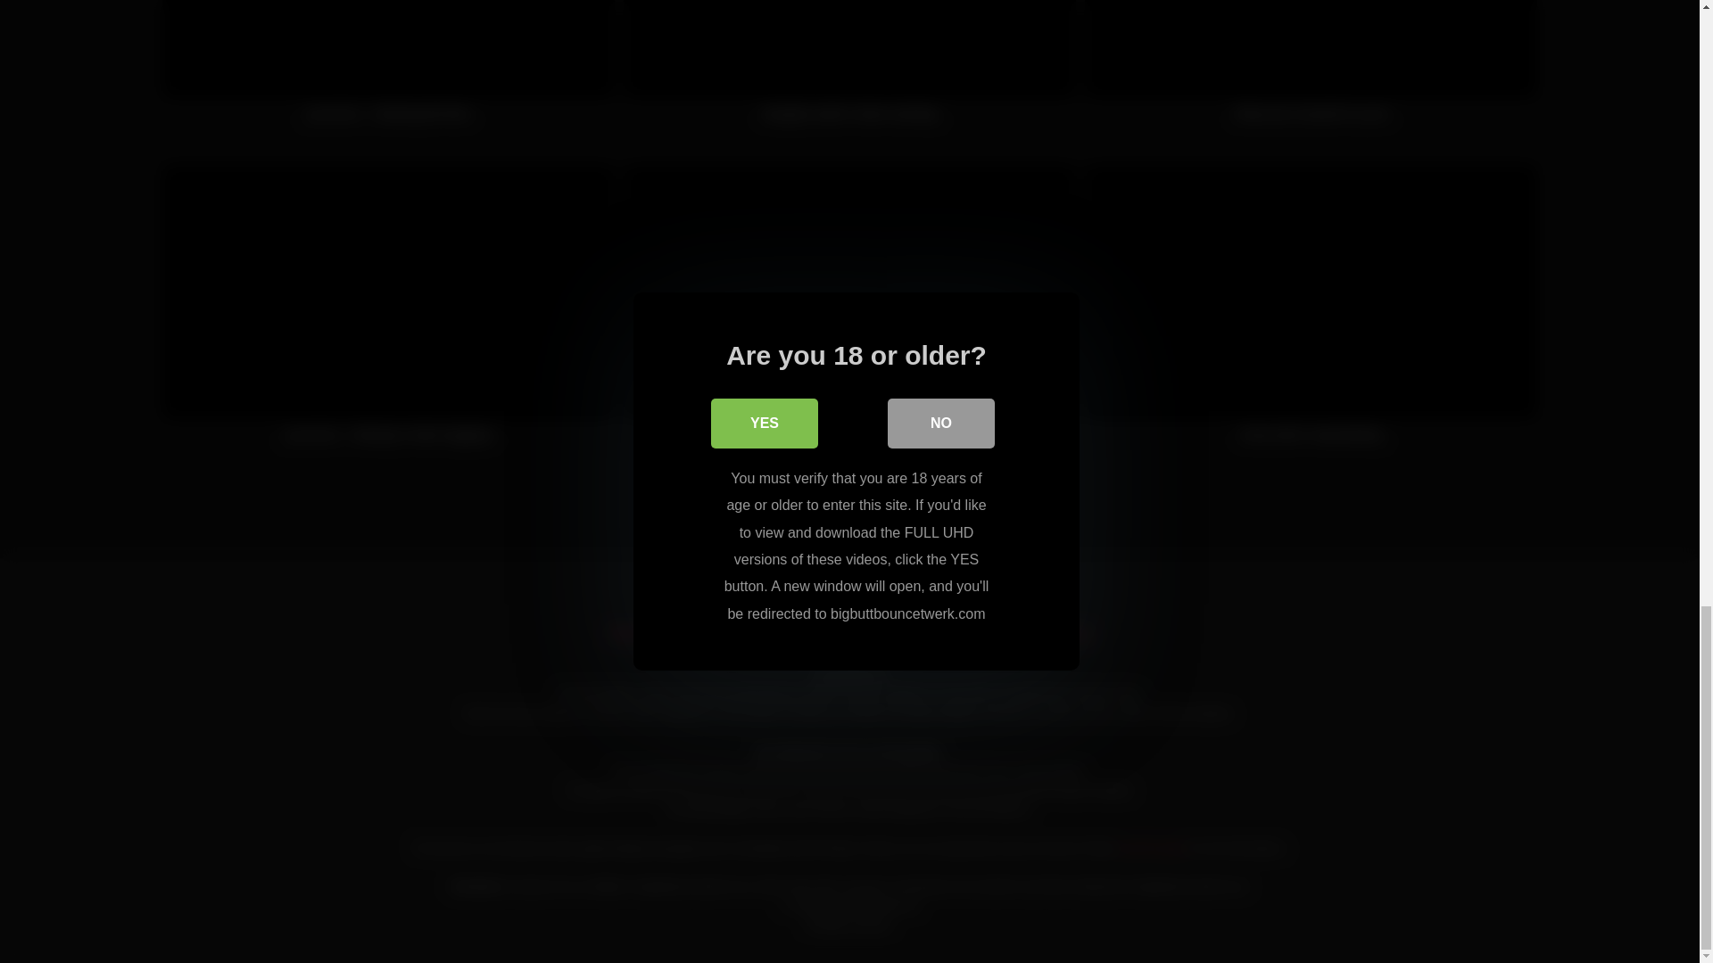  What do you see at coordinates (629, 633) in the screenshot?
I see `Home` at bounding box center [629, 633].